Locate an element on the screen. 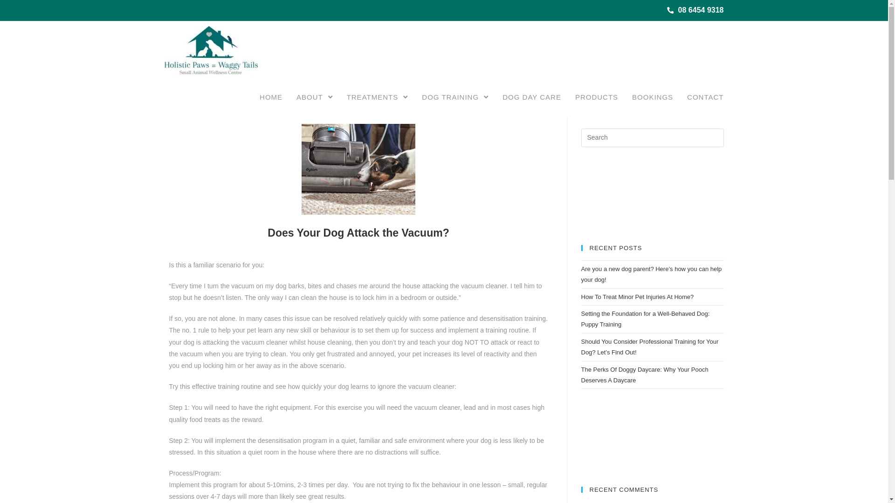  DOG TRAINING is located at coordinates (455, 97).